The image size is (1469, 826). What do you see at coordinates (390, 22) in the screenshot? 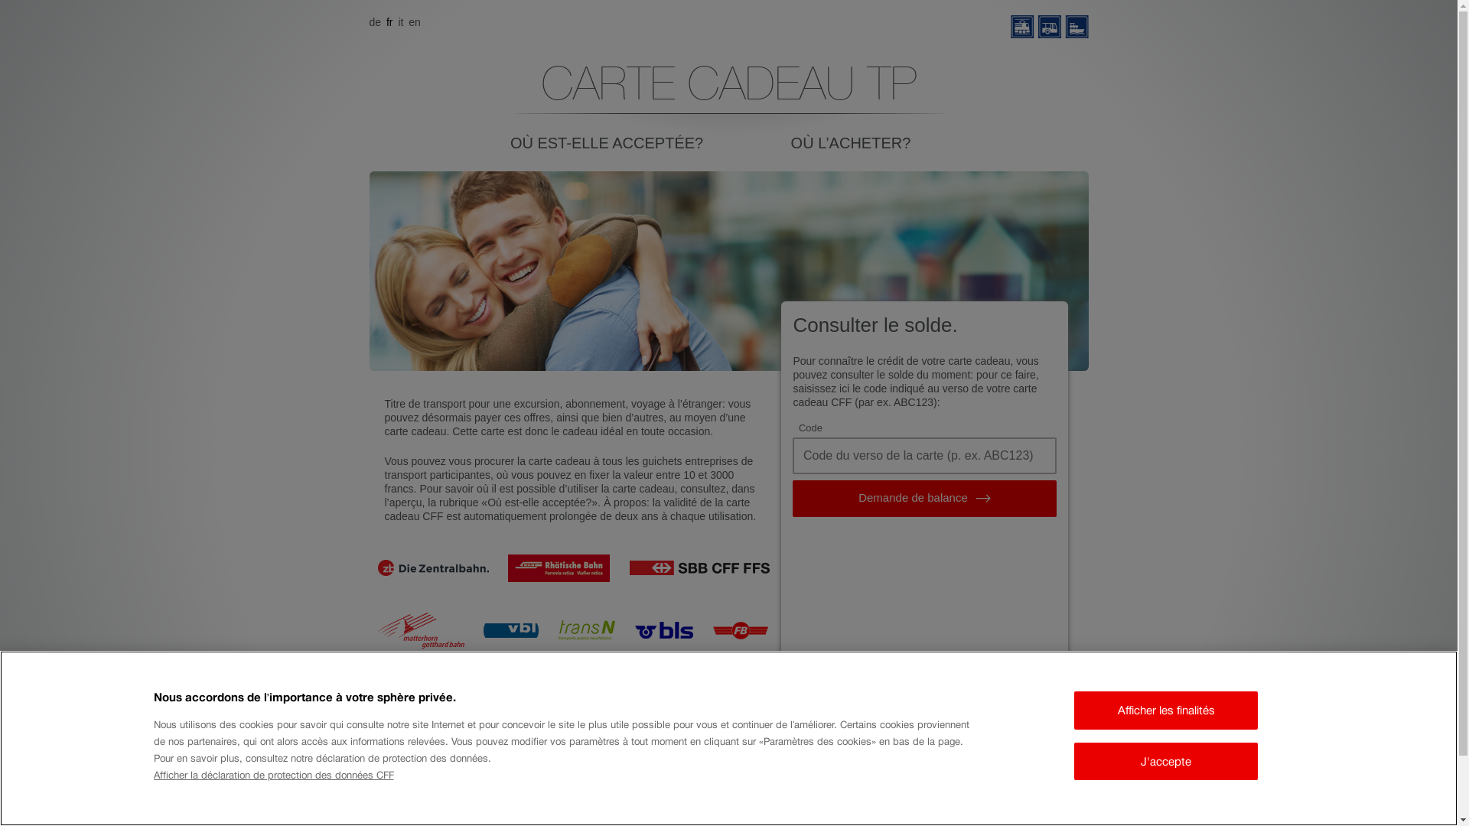
I see `fr` at bounding box center [390, 22].